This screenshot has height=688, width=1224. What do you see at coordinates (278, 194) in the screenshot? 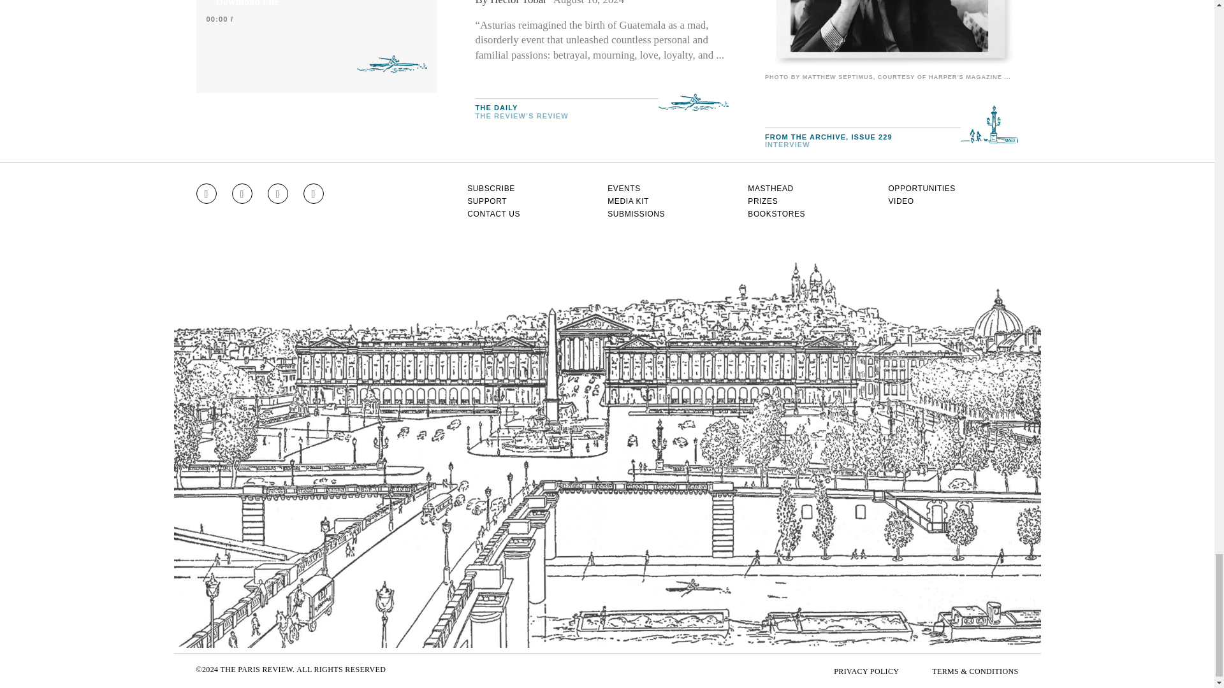
I see `Go to Twitter feed` at bounding box center [278, 194].